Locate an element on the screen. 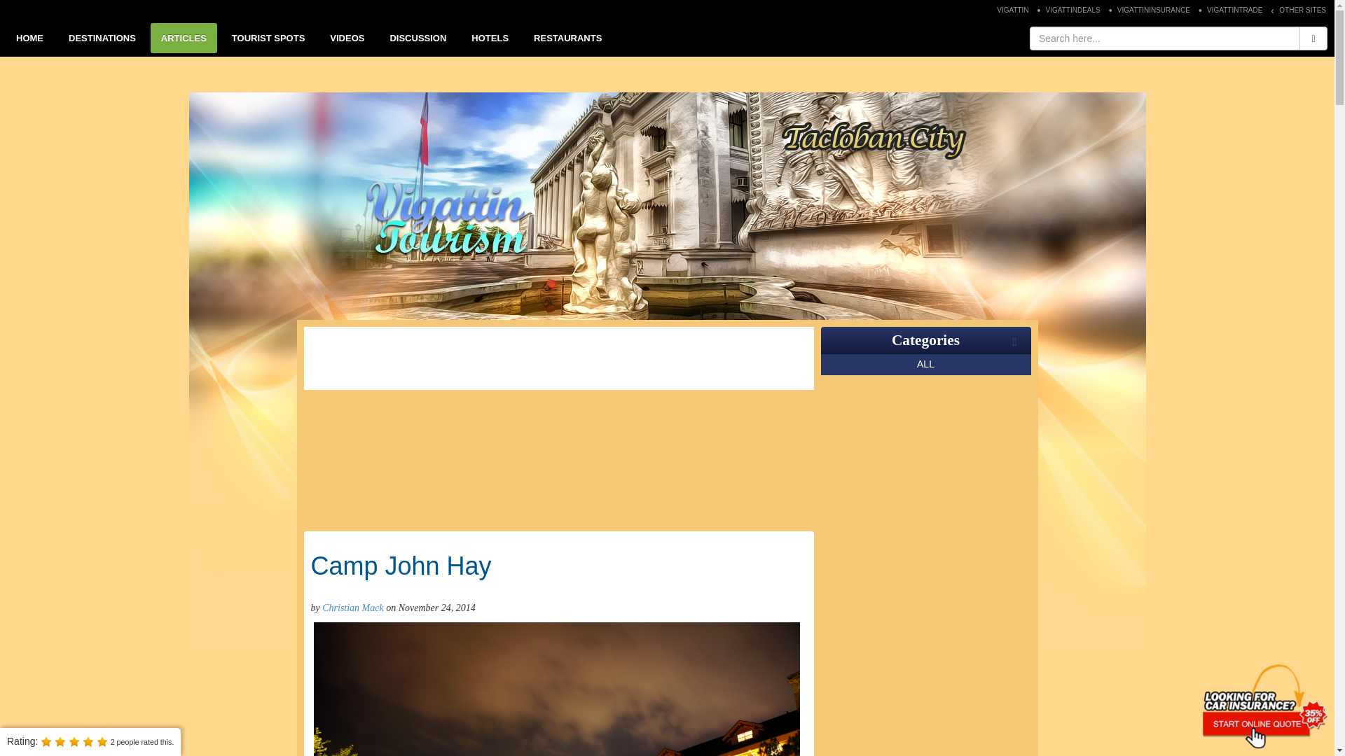 Image resolution: width=1345 pixels, height=756 pixels. VIGATTIN is located at coordinates (1013, 10).